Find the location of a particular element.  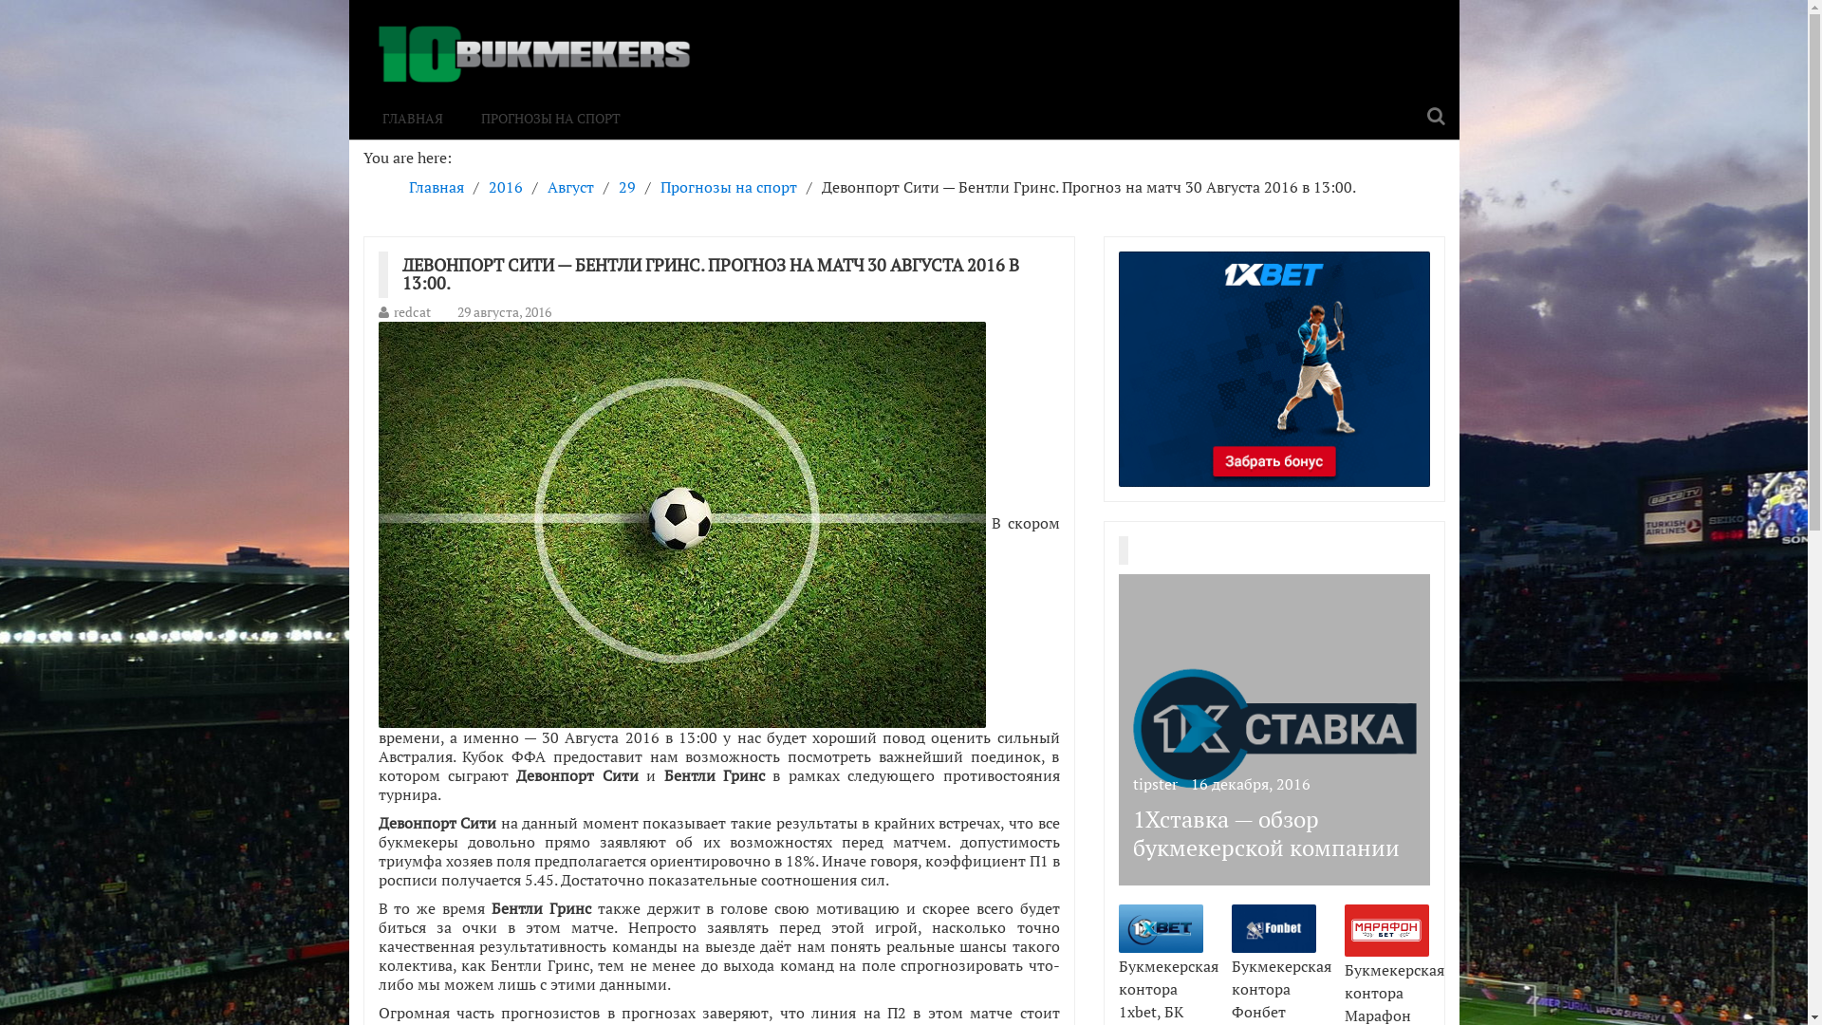

tipster is located at coordinates (1156, 784).